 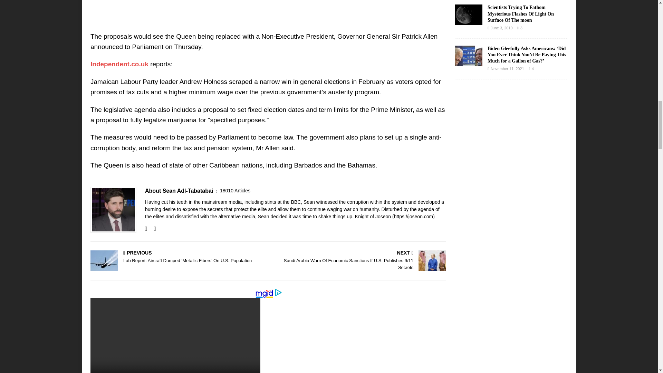 What do you see at coordinates (152, 229) in the screenshot?
I see `Follow Sean Adl-Tabatabai on Twitter` at bounding box center [152, 229].